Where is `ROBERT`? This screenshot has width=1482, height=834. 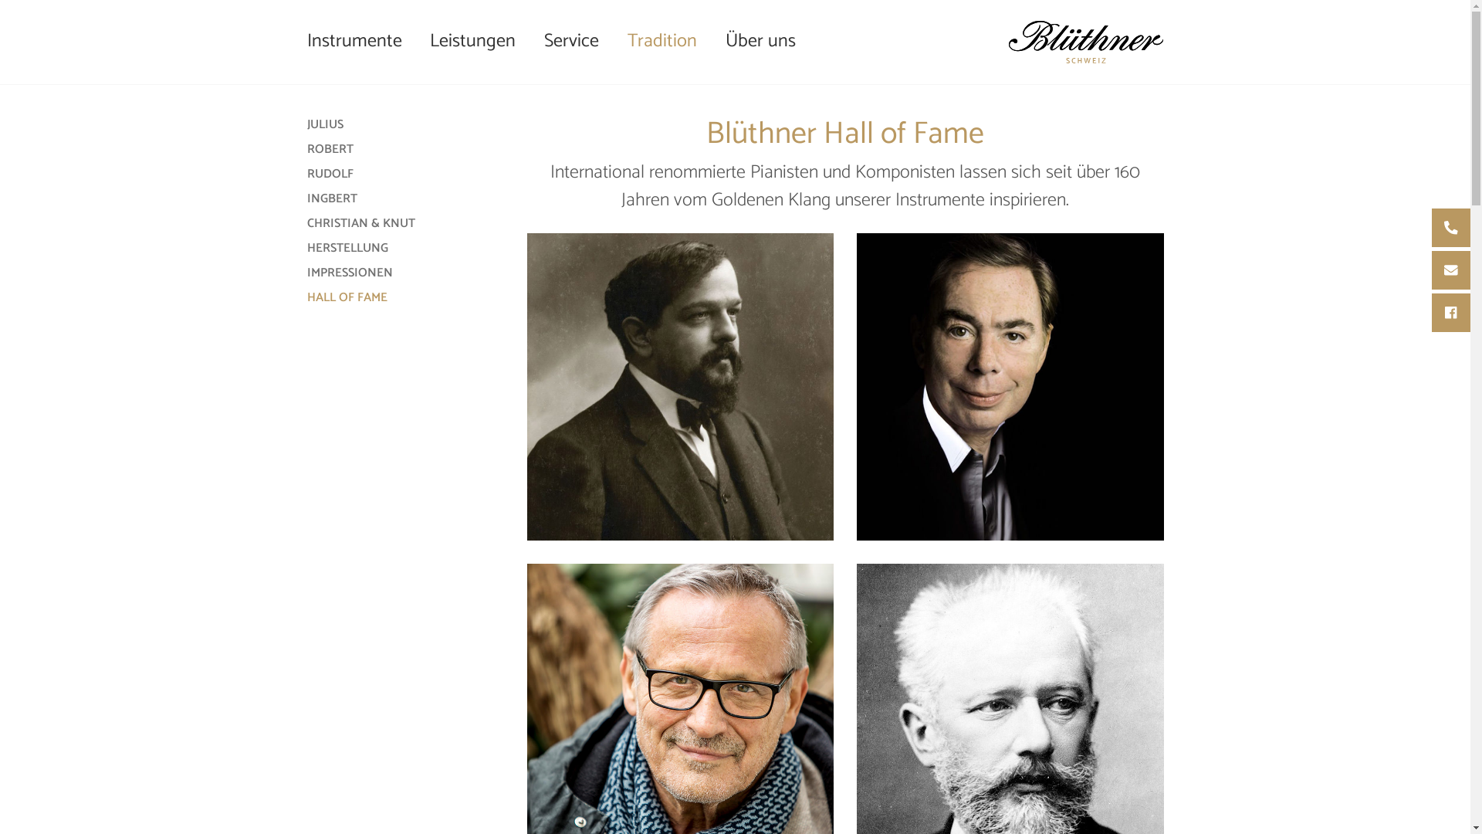 ROBERT is located at coordinates (330, 150).